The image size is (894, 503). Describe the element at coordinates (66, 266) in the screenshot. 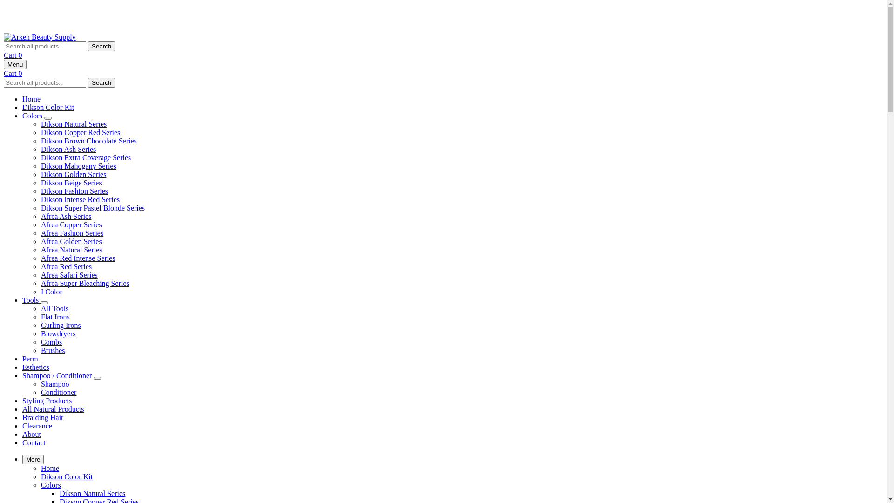

I see `Afrea Red Series` at that location.